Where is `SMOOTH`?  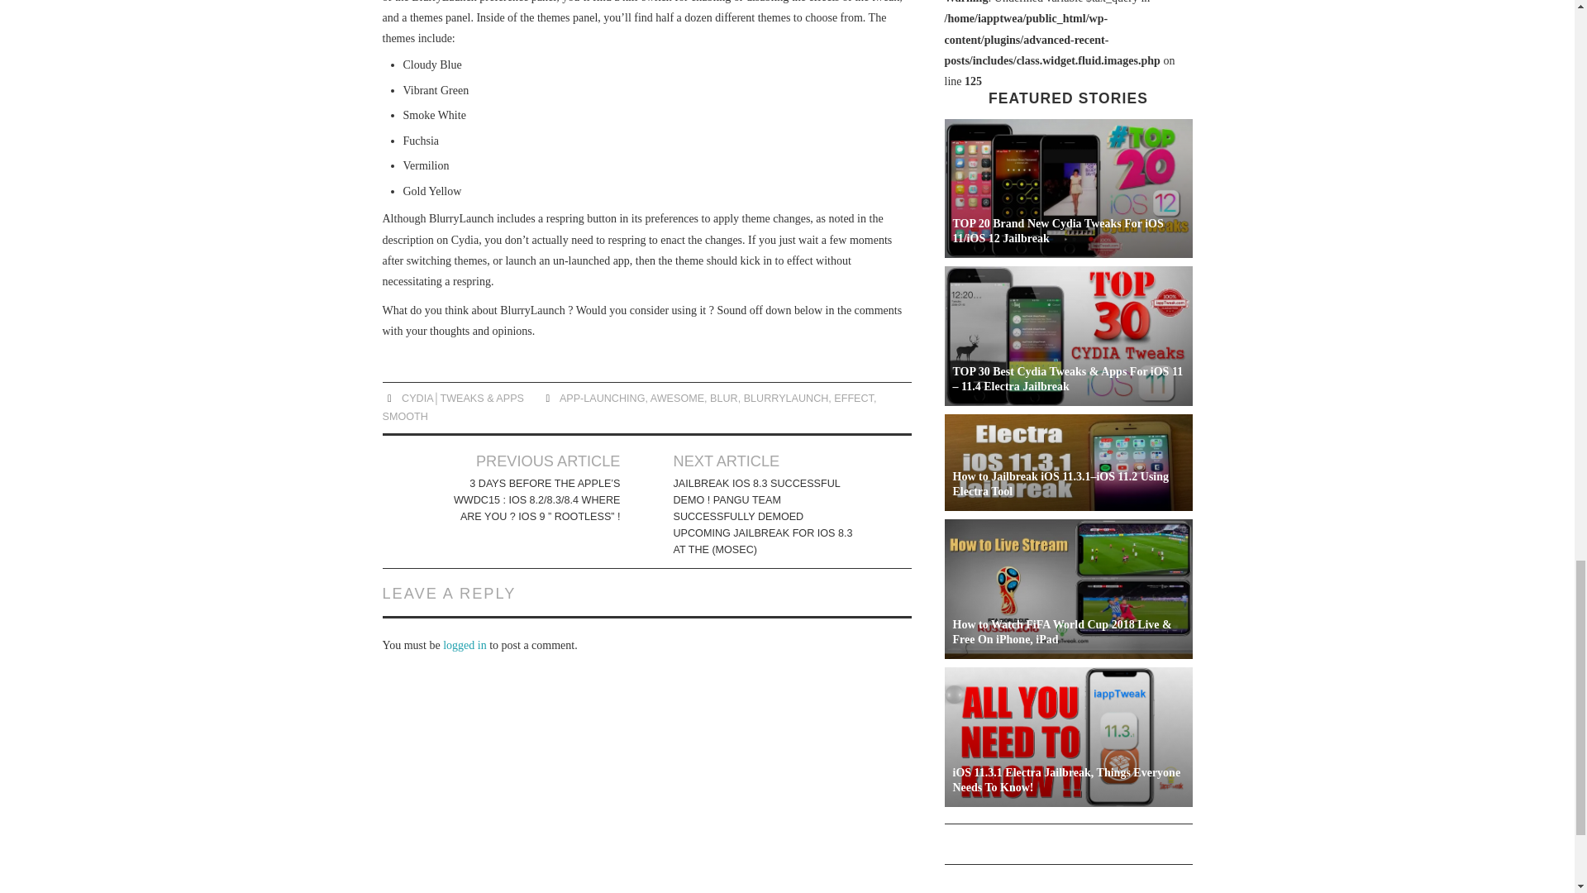 SMOOTH is located at coordinates (404, 416).